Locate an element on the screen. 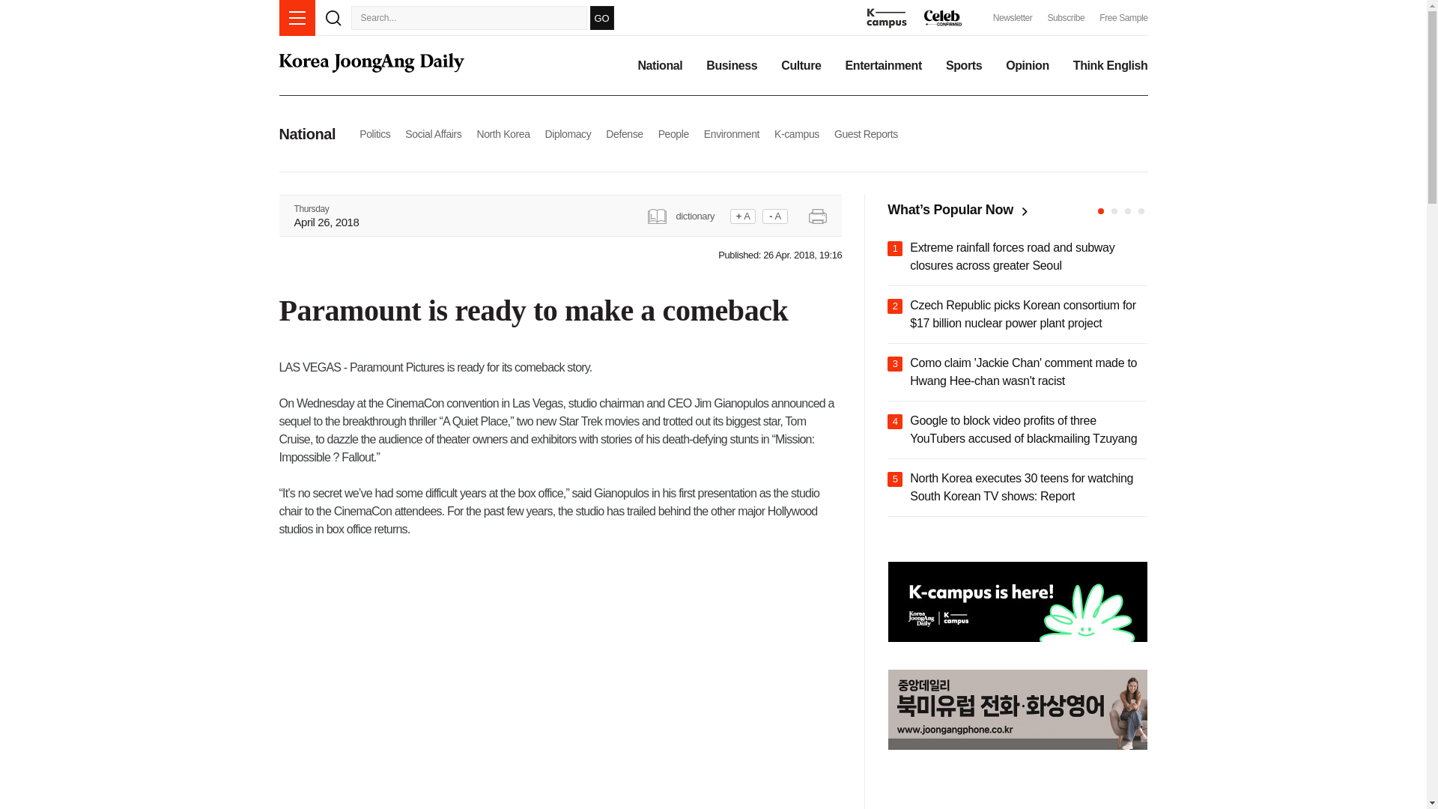  National is located at coordinates (659, 66).